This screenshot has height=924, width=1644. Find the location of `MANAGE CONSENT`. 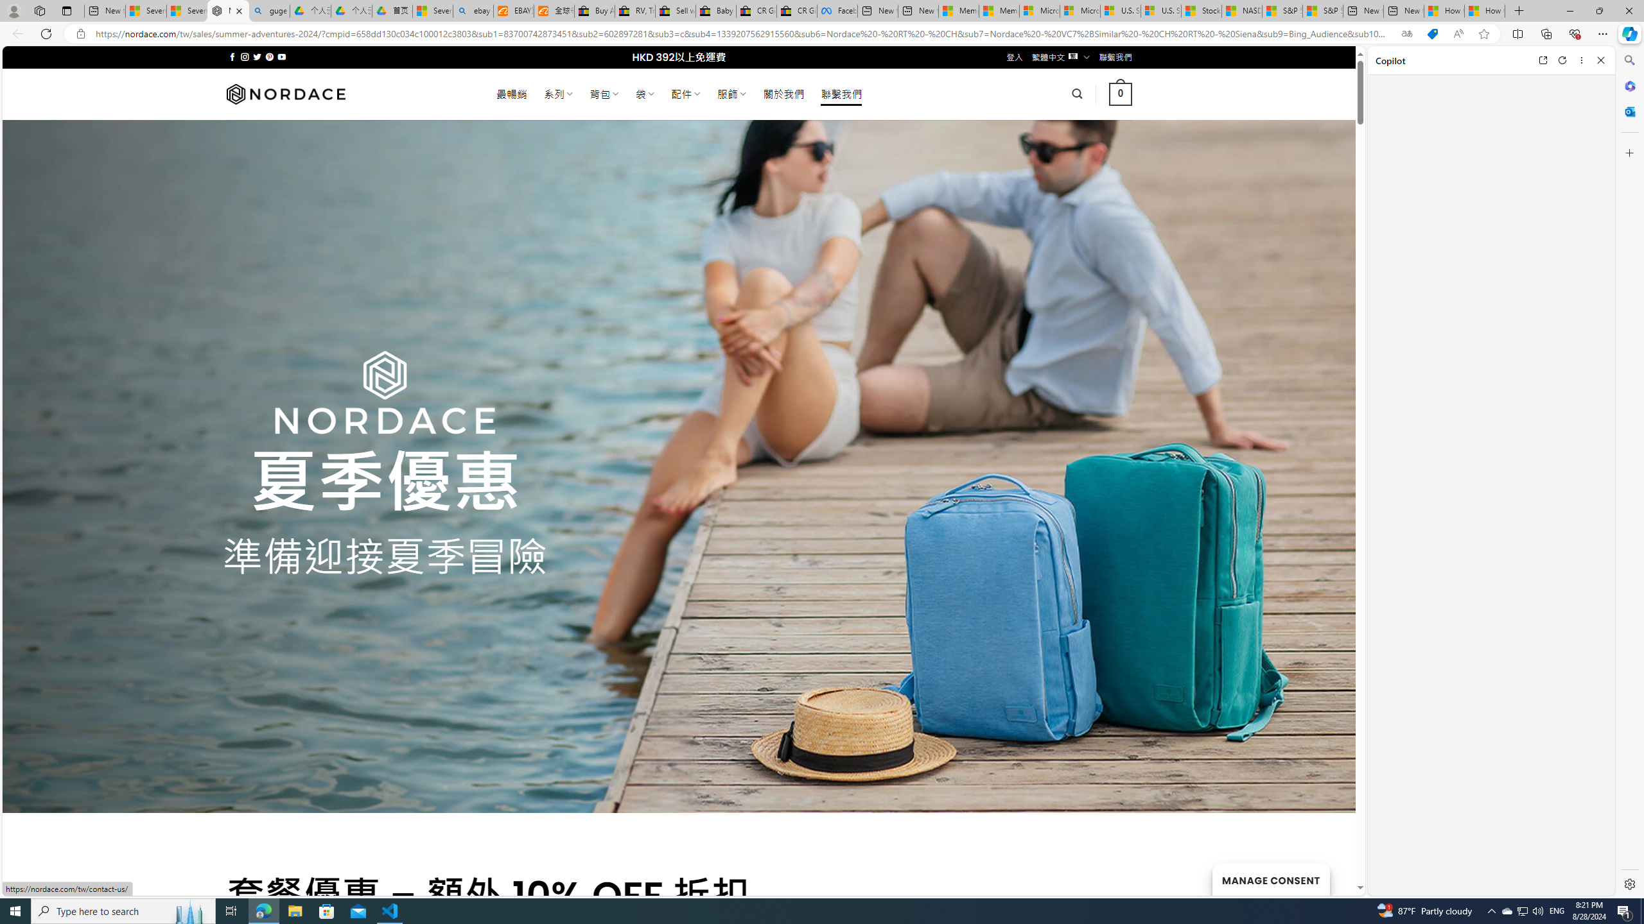

MANAGE CONSENT is located at coordinates (1270, 879).